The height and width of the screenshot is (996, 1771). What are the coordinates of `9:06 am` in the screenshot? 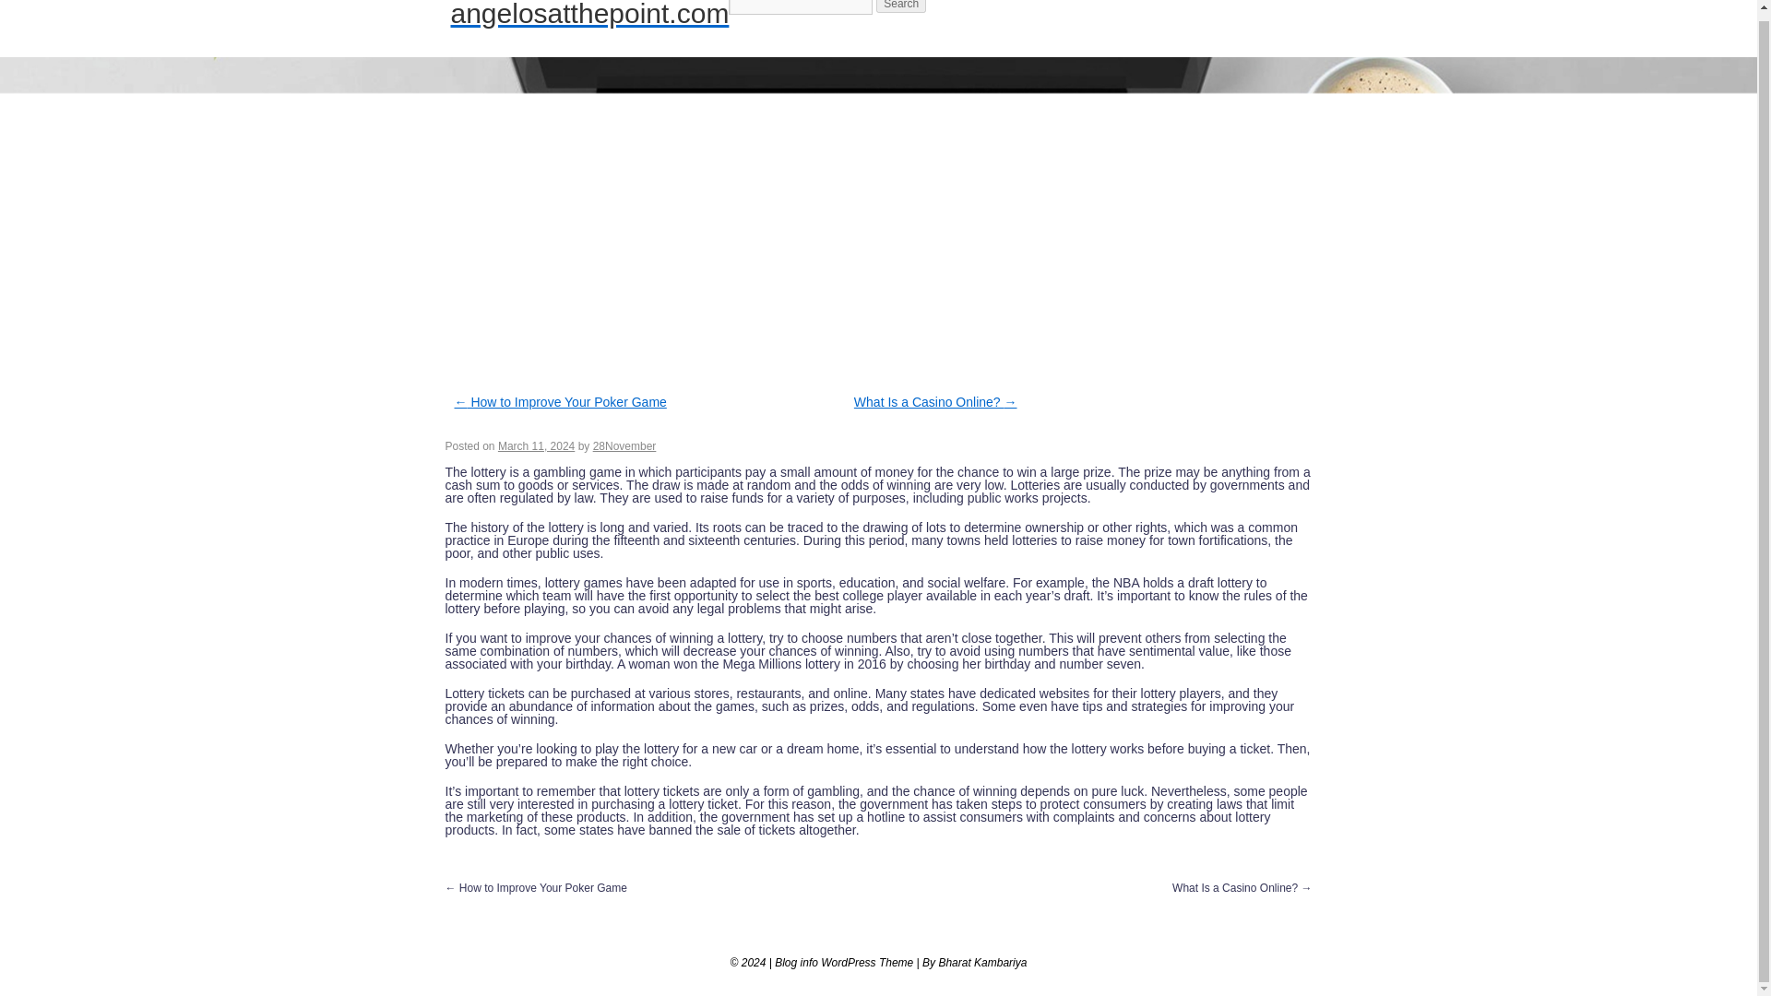 It's located at (535, 446).